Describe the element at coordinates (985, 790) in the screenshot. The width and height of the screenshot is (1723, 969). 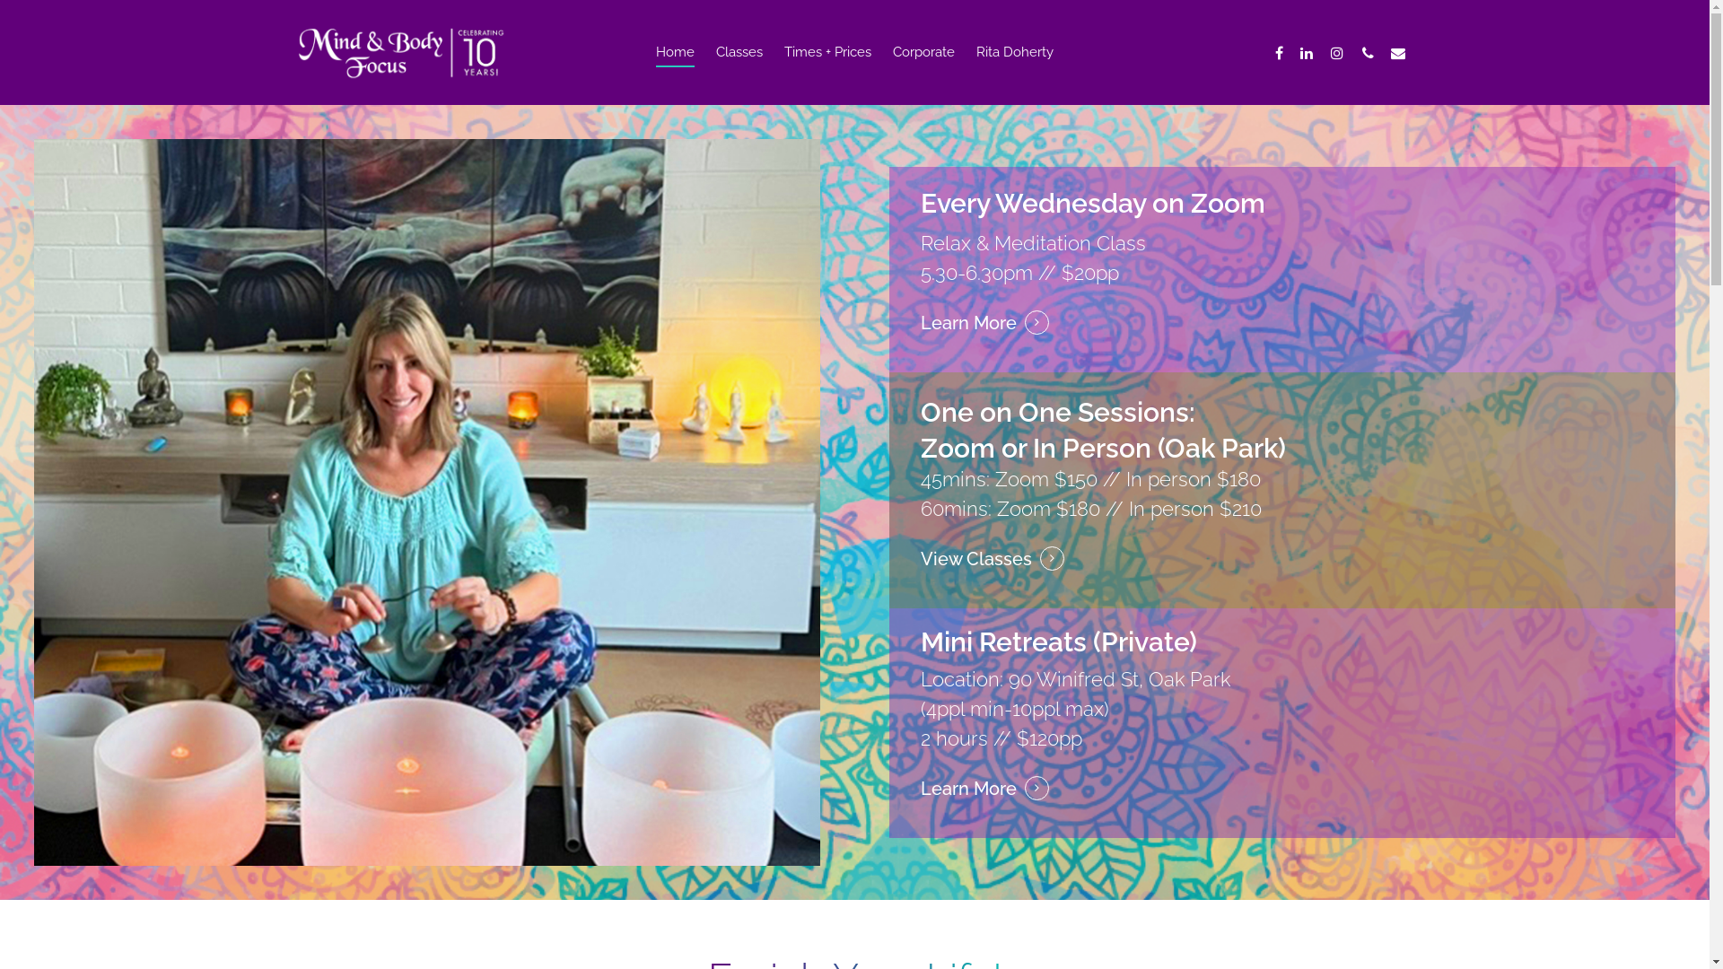
I see `Learn More` at that location.